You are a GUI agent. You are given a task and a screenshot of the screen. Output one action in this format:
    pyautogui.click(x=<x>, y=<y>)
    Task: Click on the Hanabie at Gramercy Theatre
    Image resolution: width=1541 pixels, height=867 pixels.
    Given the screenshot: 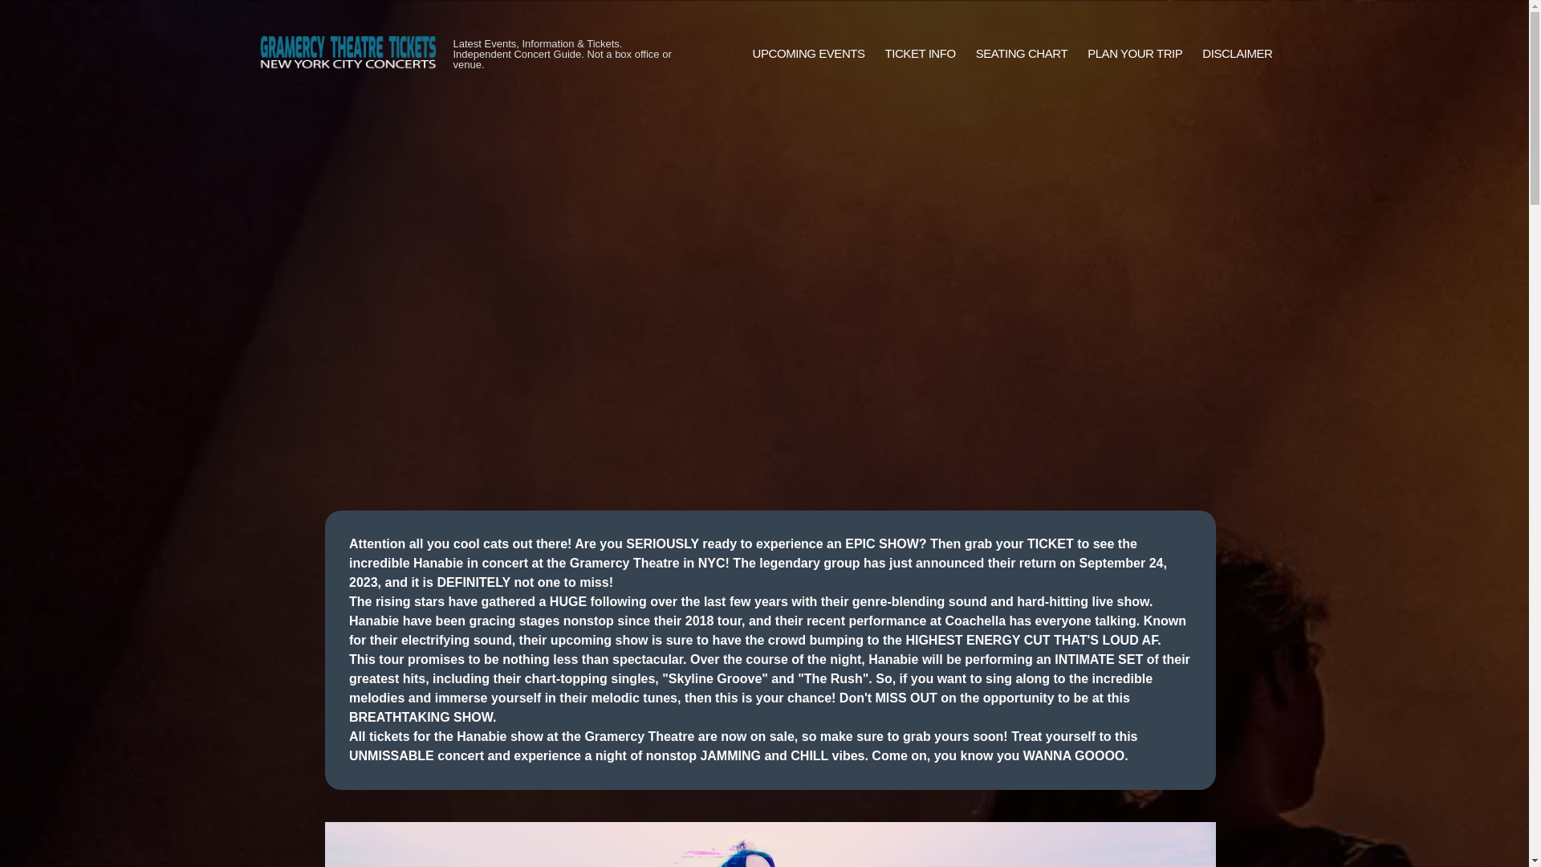 What is the action you would take?
    pyautogui.click(x=770, y=845)
    